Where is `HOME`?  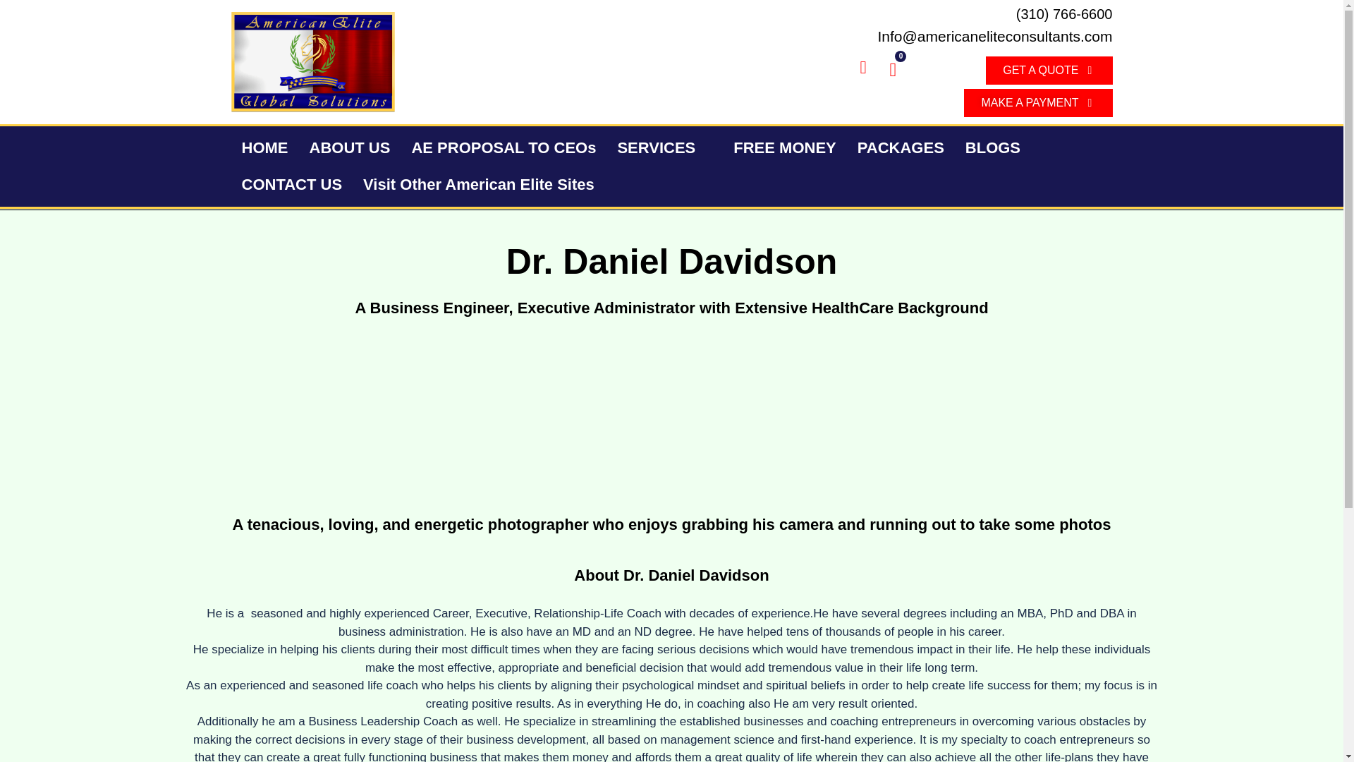 HOME is located at coordinates (265, 148).